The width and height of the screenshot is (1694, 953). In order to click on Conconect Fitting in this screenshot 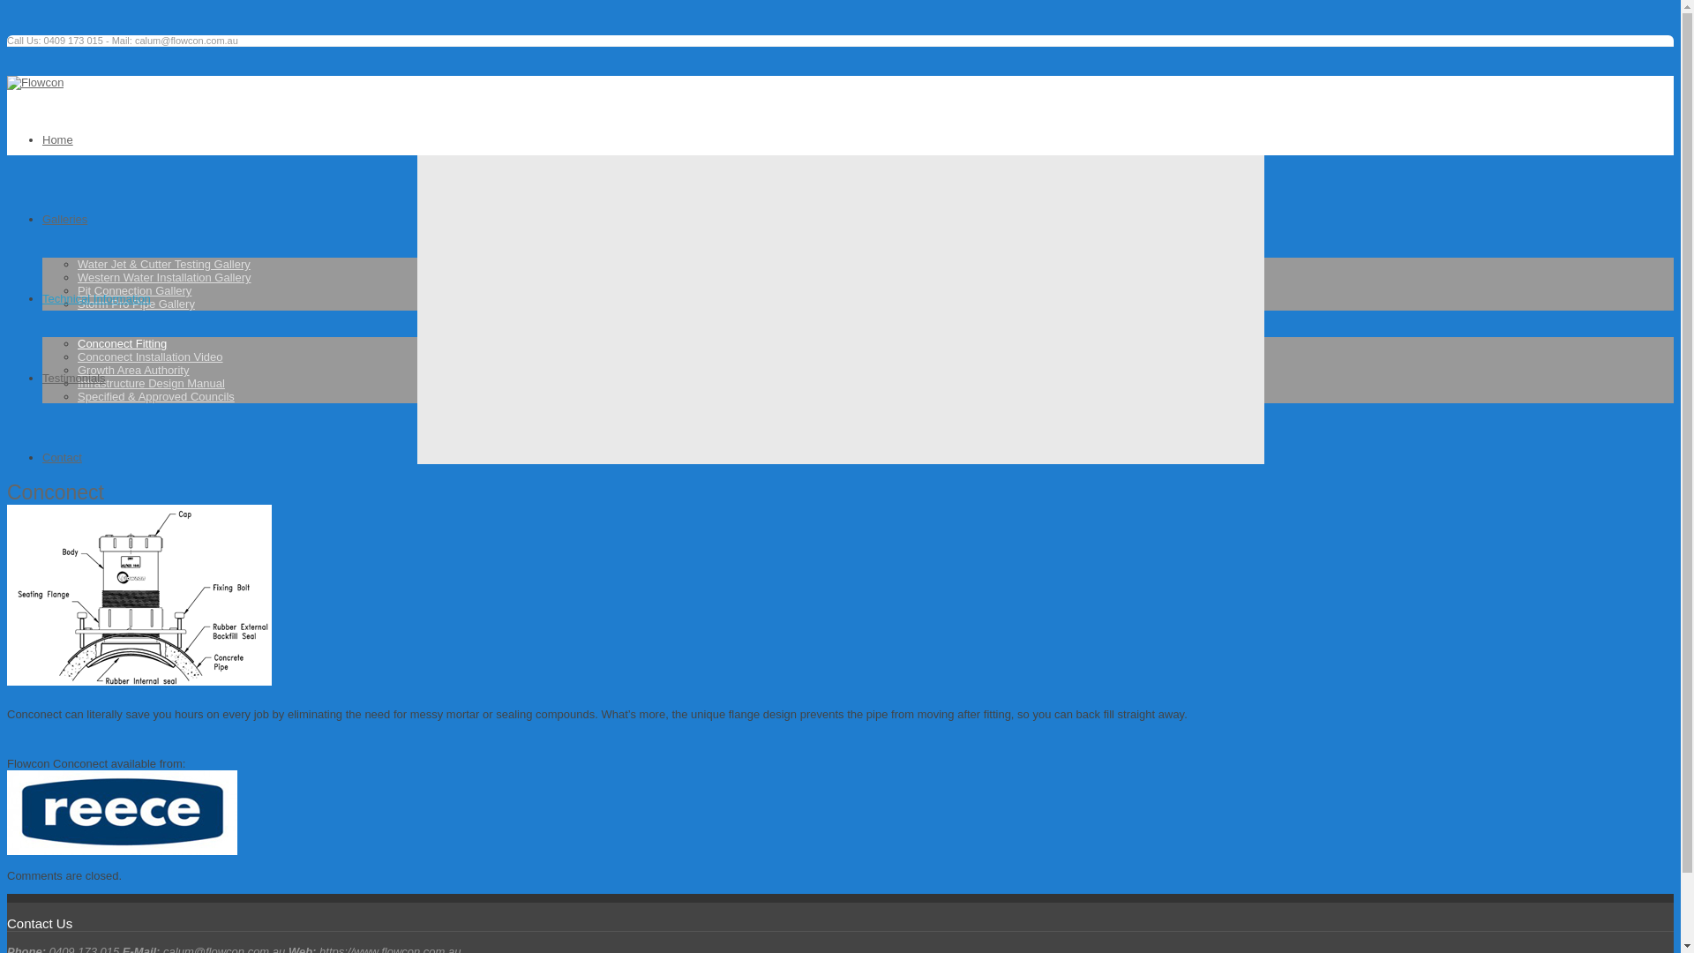, I will do `click(122, 344)`.